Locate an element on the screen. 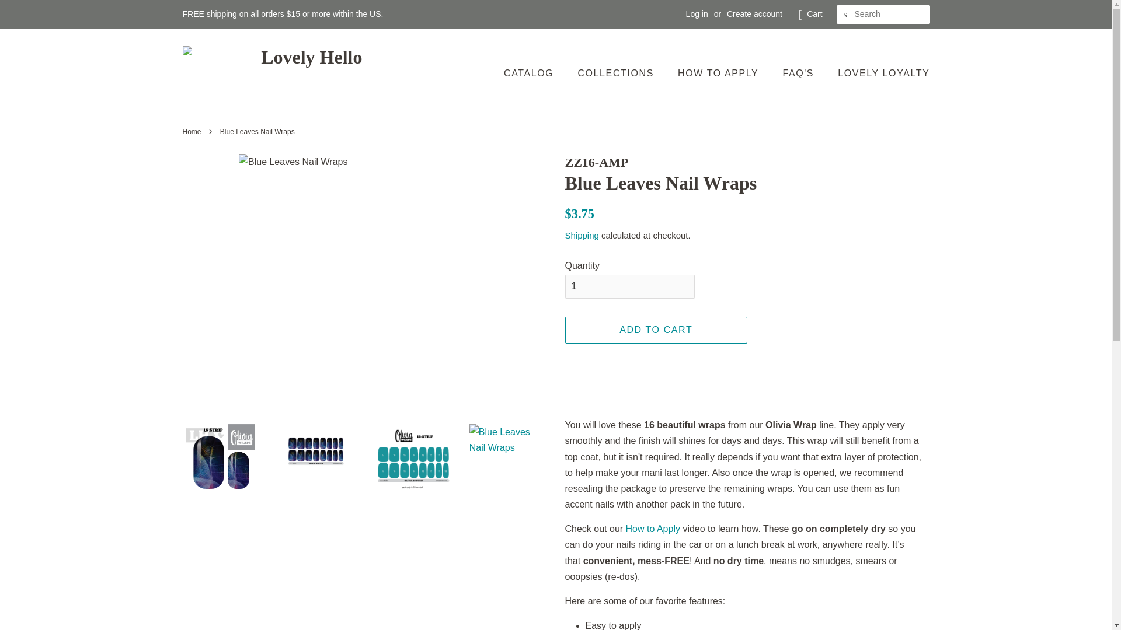  Home is located at coordinates (193, 132).